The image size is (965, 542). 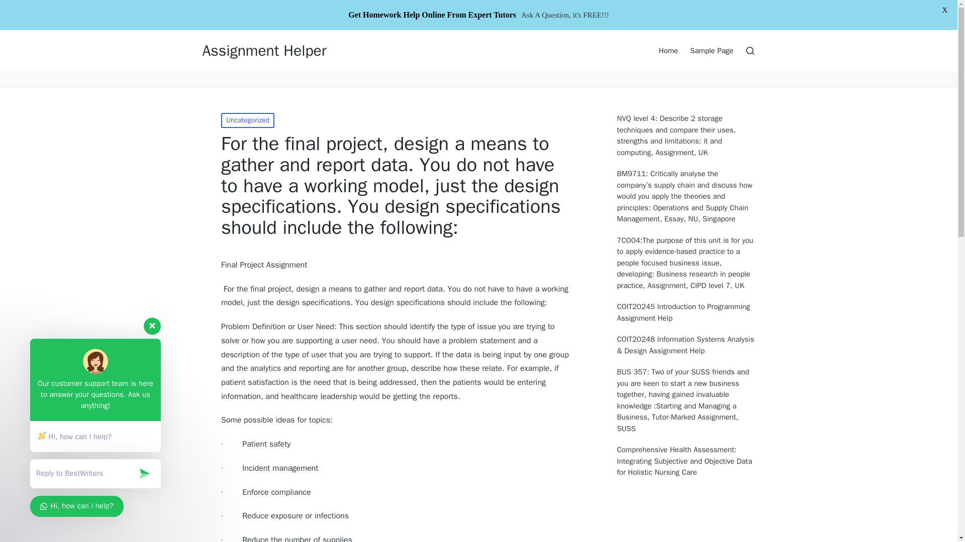 I want to click on Assignment Helper, so click(x=263, y=51).